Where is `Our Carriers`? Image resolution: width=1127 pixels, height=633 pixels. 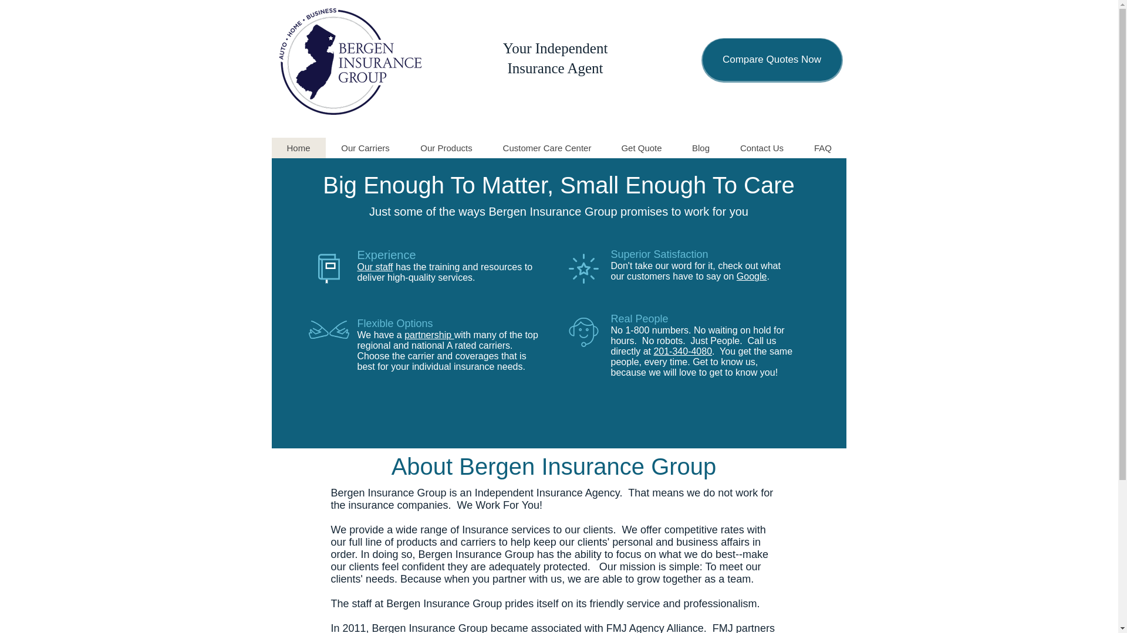 Our Carriers is located at coordinates (365, 148).